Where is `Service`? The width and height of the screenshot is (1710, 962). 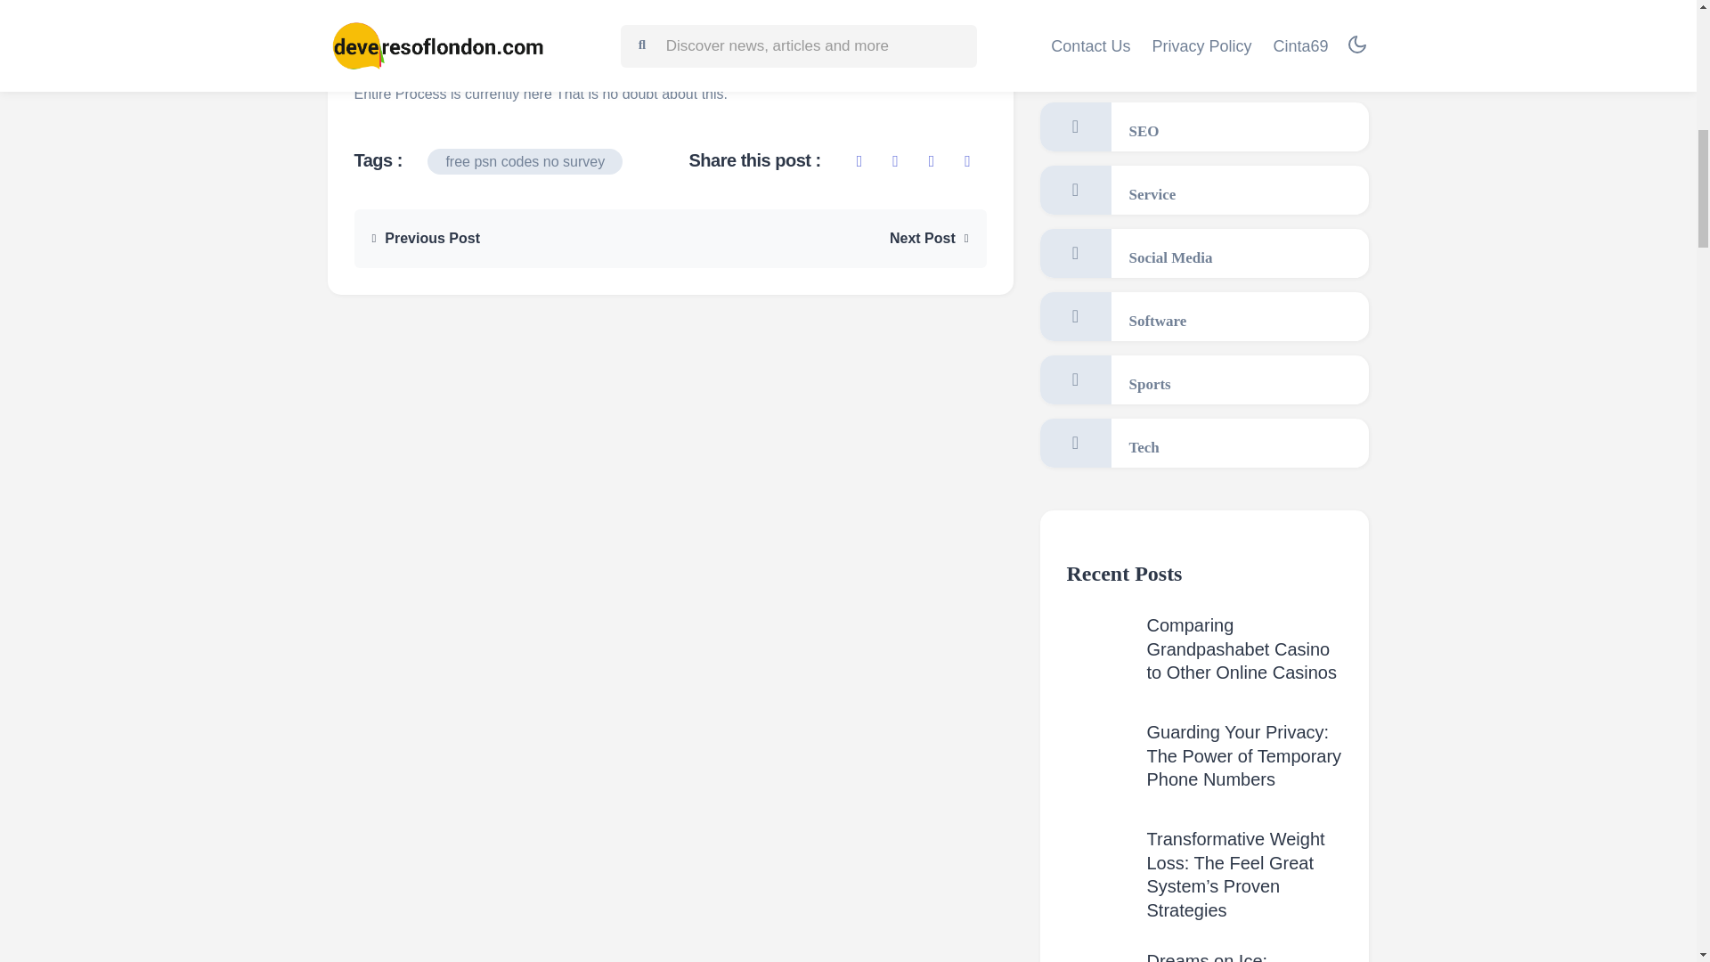 Service is located at coordinates (1204, 189).